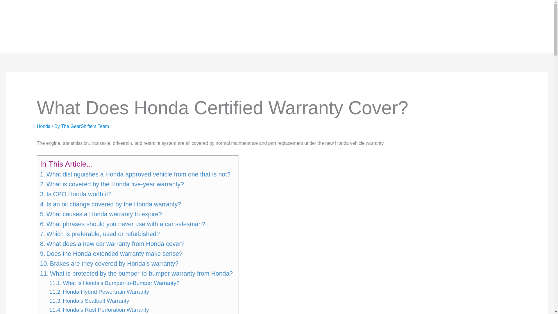 Image resolution: width=558 pixels, height=314 pixels. Describe the element at coordinates (140, 27) in the screenshot. I see `ALL` at that location.